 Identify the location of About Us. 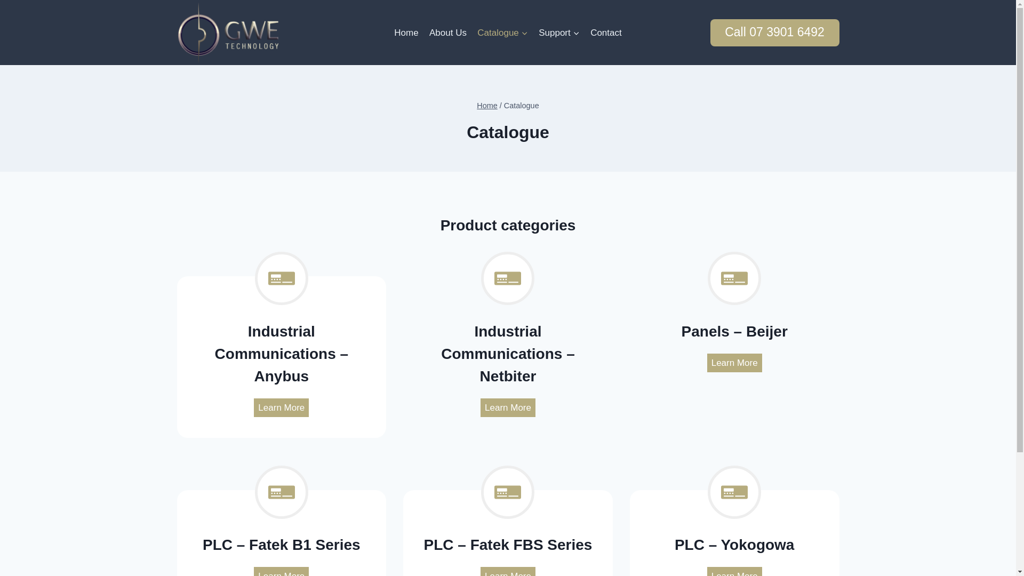
(448, 33).